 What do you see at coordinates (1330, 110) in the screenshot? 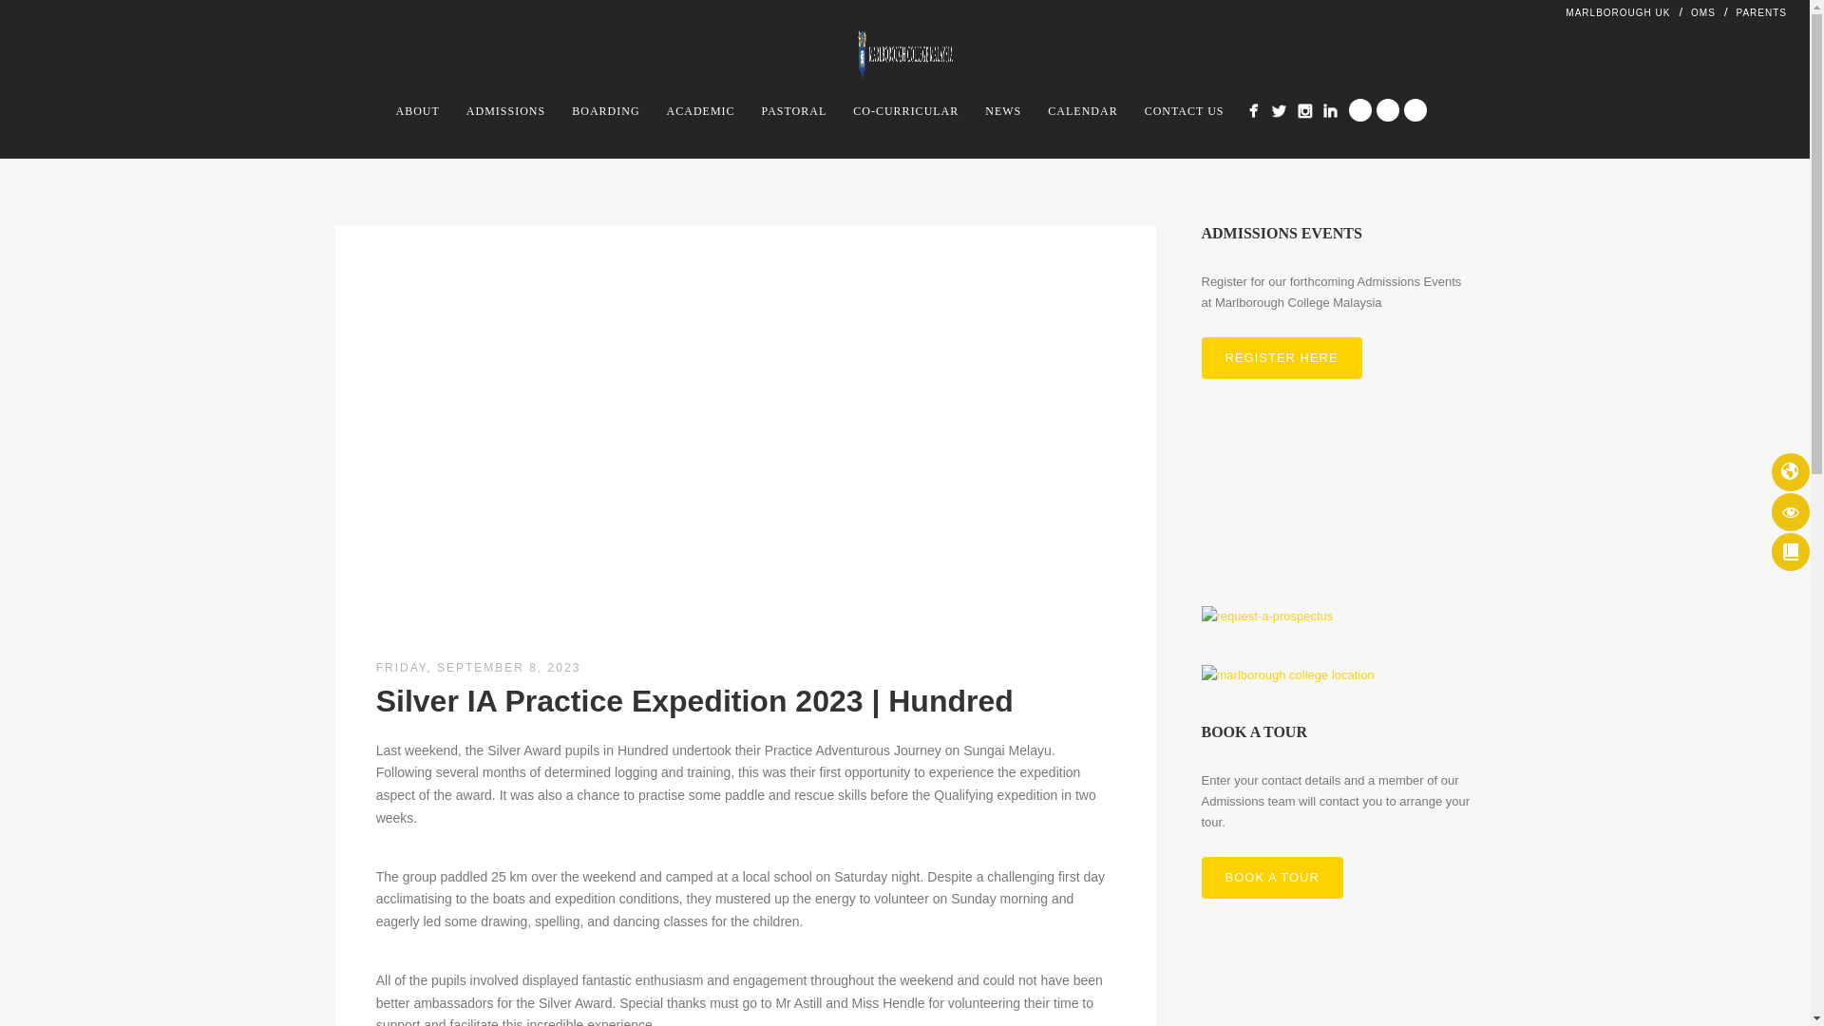
I see `LinkedIn` at bounding box center [1330, 110].